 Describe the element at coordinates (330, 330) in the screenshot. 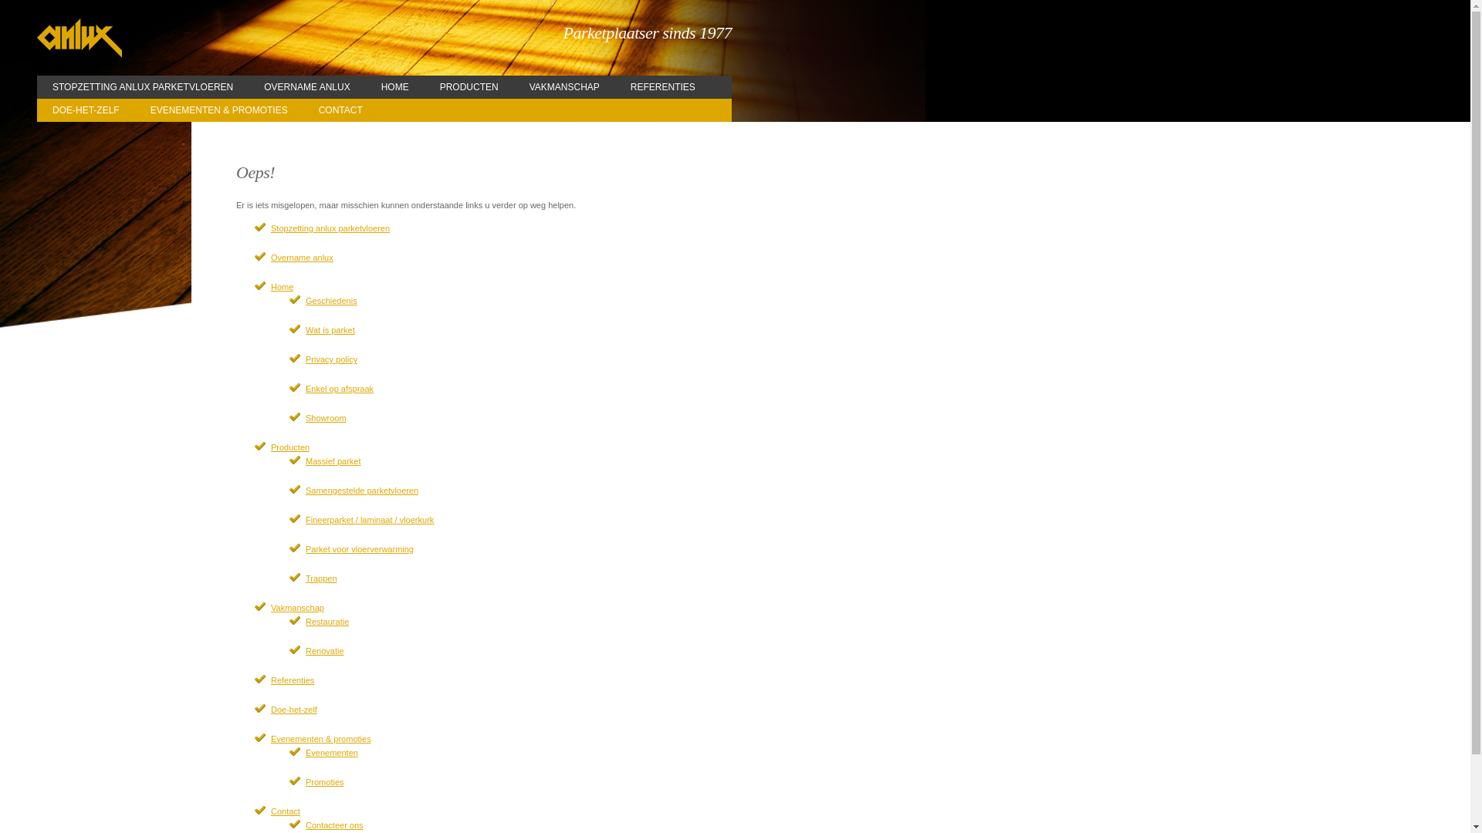

I see `Wat is parket` at that location.